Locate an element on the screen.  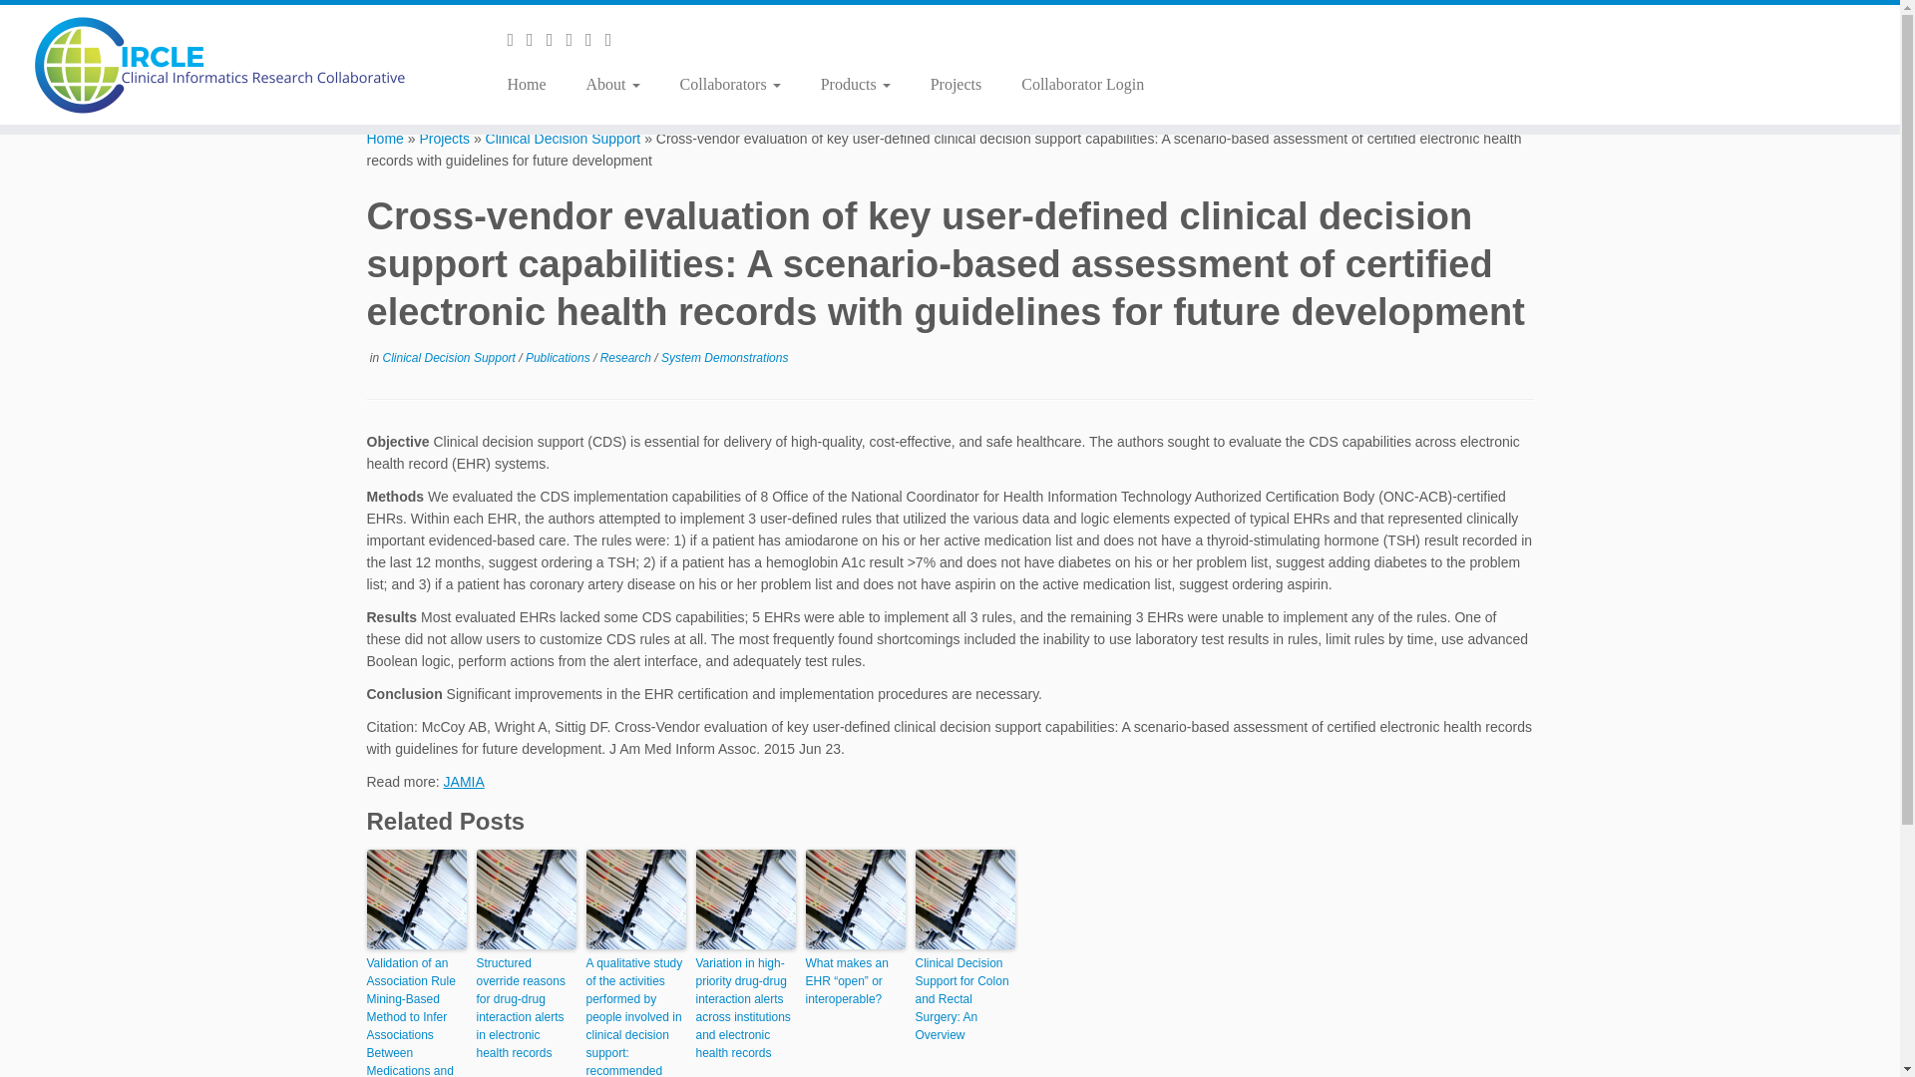
View all posts in Research is located at coordinates (627, 358).